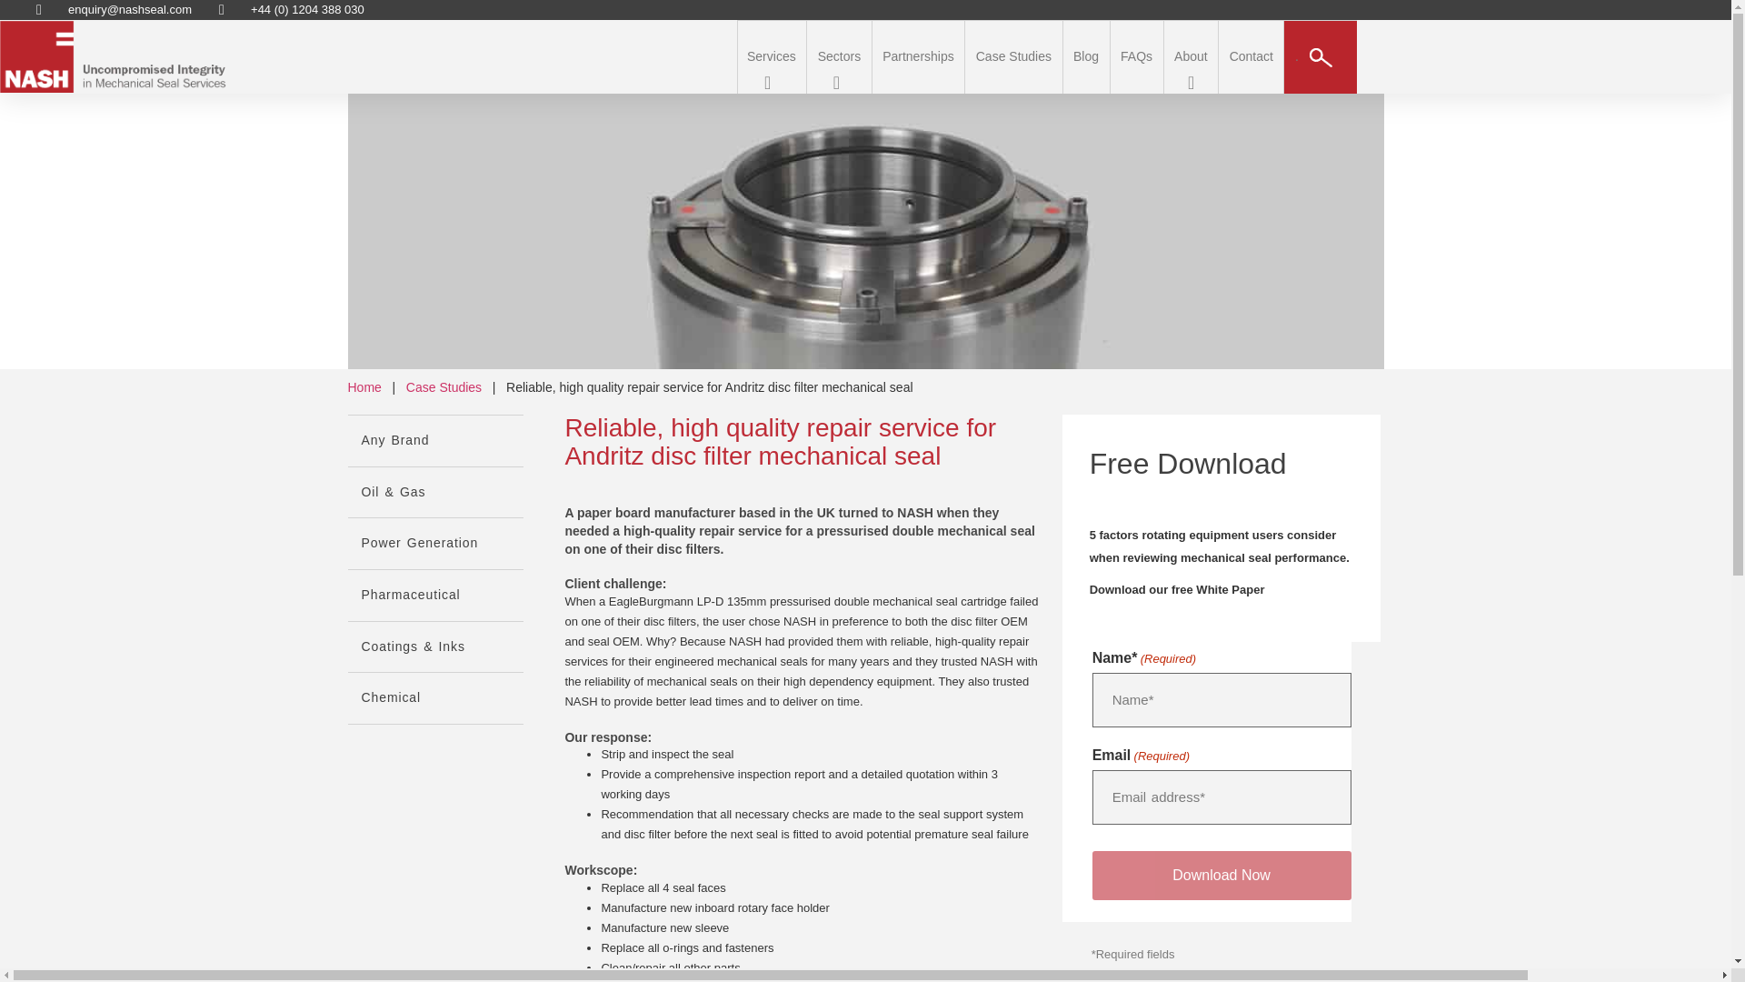 This screenshot has height=982, width=1745. Describe the element at coordinates (918, 56) in the screenshot. I see `Partnerships` at that location.